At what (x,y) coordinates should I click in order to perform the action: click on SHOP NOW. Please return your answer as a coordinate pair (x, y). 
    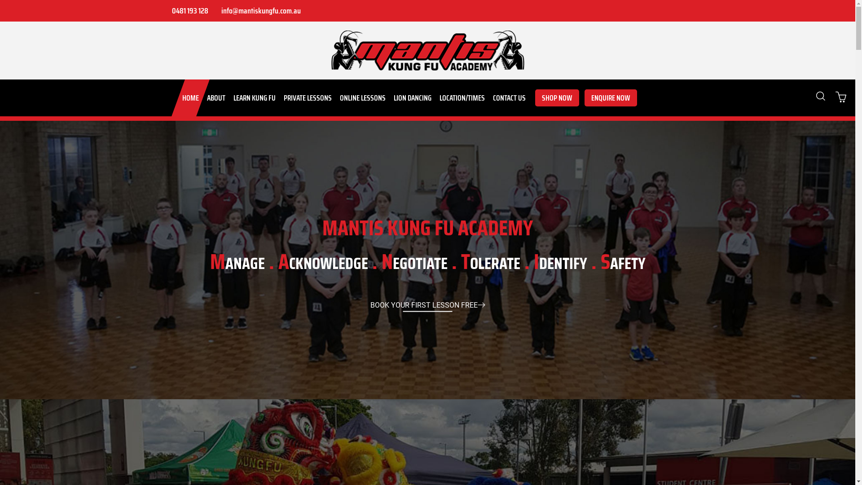
    Looking at the image, I should click on (557, 98).